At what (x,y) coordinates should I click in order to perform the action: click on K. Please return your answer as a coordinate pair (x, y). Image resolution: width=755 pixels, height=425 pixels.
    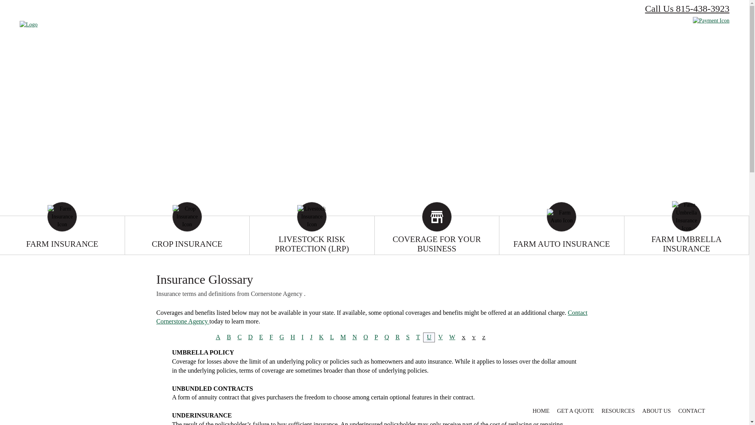
    Looking at the image, I should click on (321, 337).